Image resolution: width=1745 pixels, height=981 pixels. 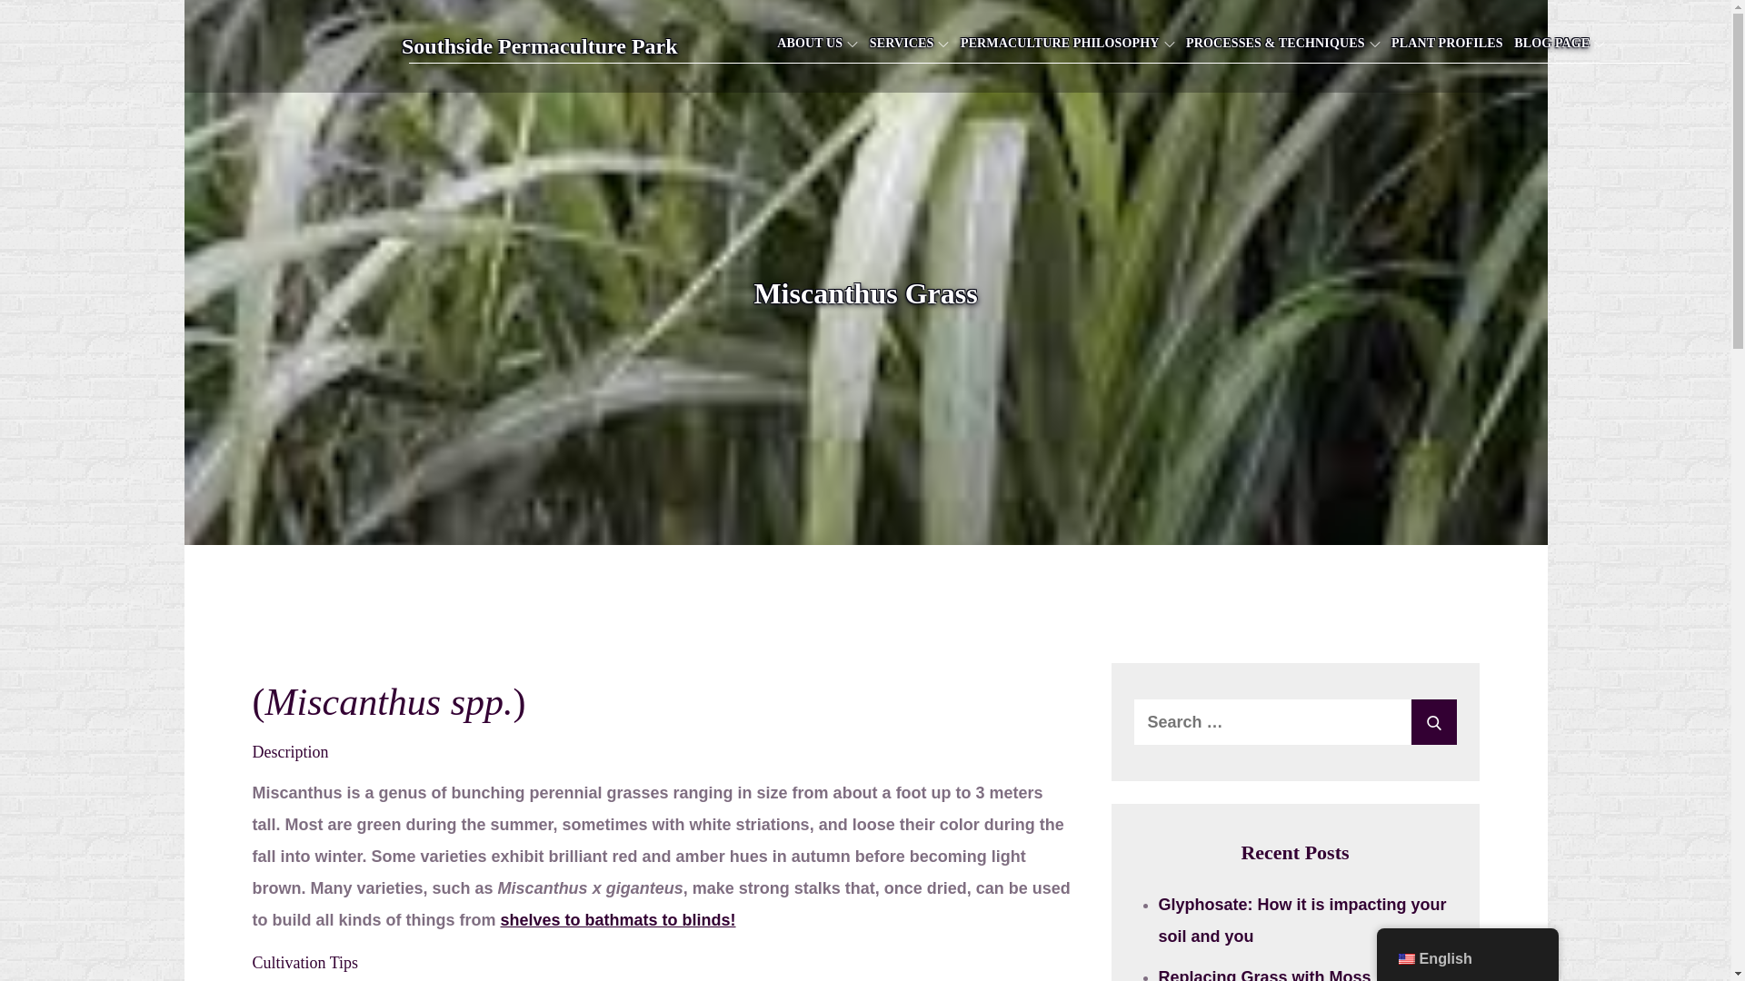 I want to click on Replacing Grass with Moss, so click(x=1263, y=974).